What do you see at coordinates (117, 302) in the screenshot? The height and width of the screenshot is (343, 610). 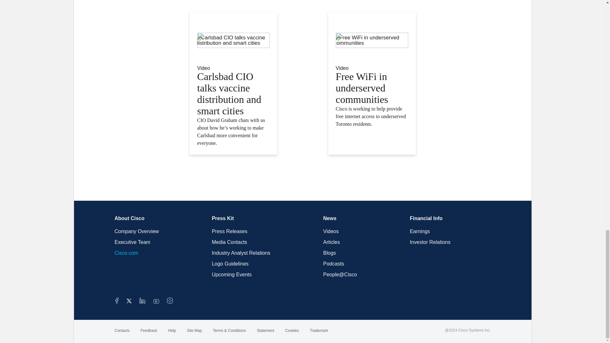 I see `facebook` at bounding box center [117, 302].